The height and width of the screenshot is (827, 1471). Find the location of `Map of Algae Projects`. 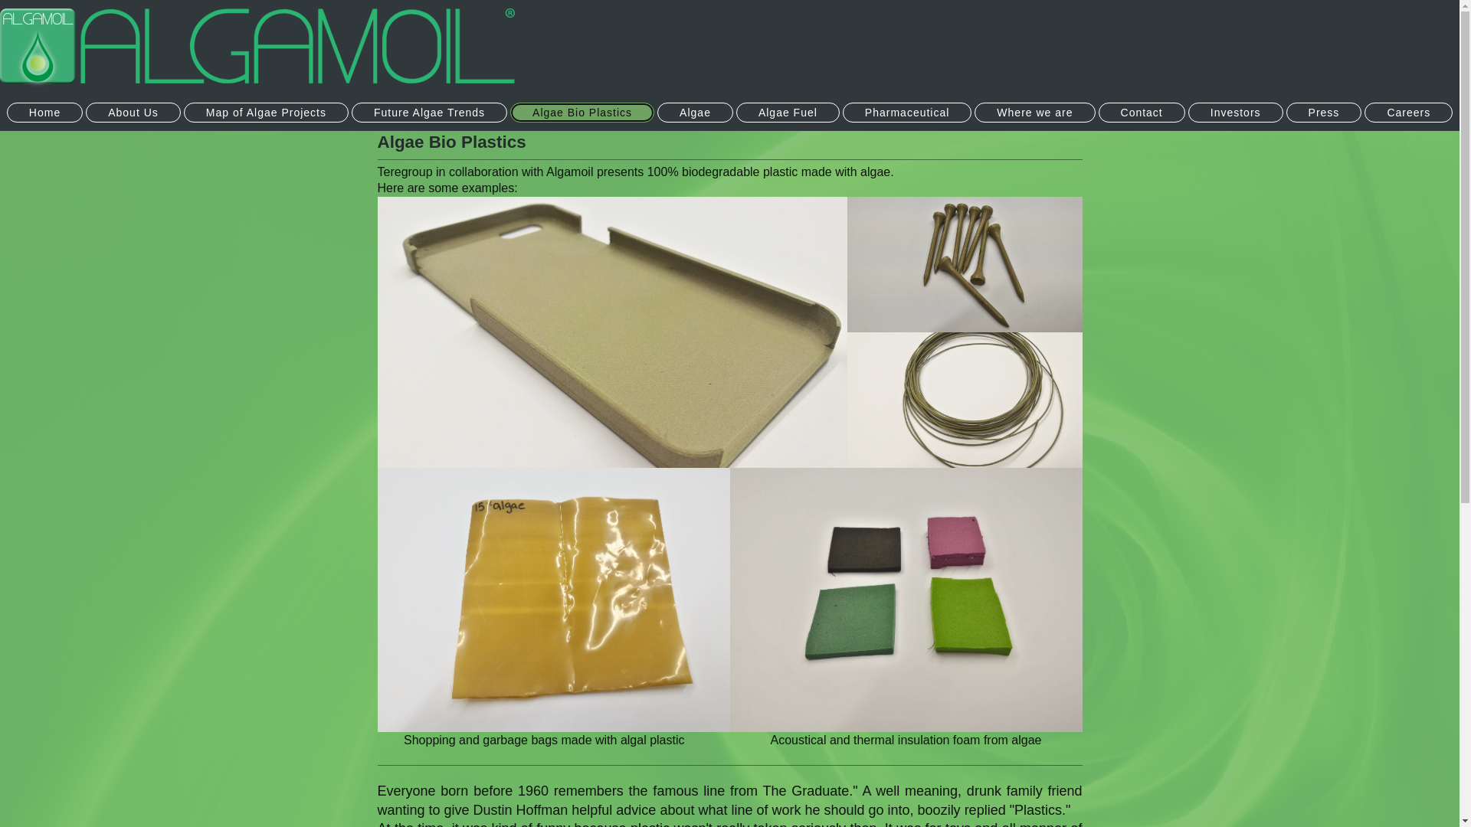

Map of Algae Projects is located at coordinates (267, 112).